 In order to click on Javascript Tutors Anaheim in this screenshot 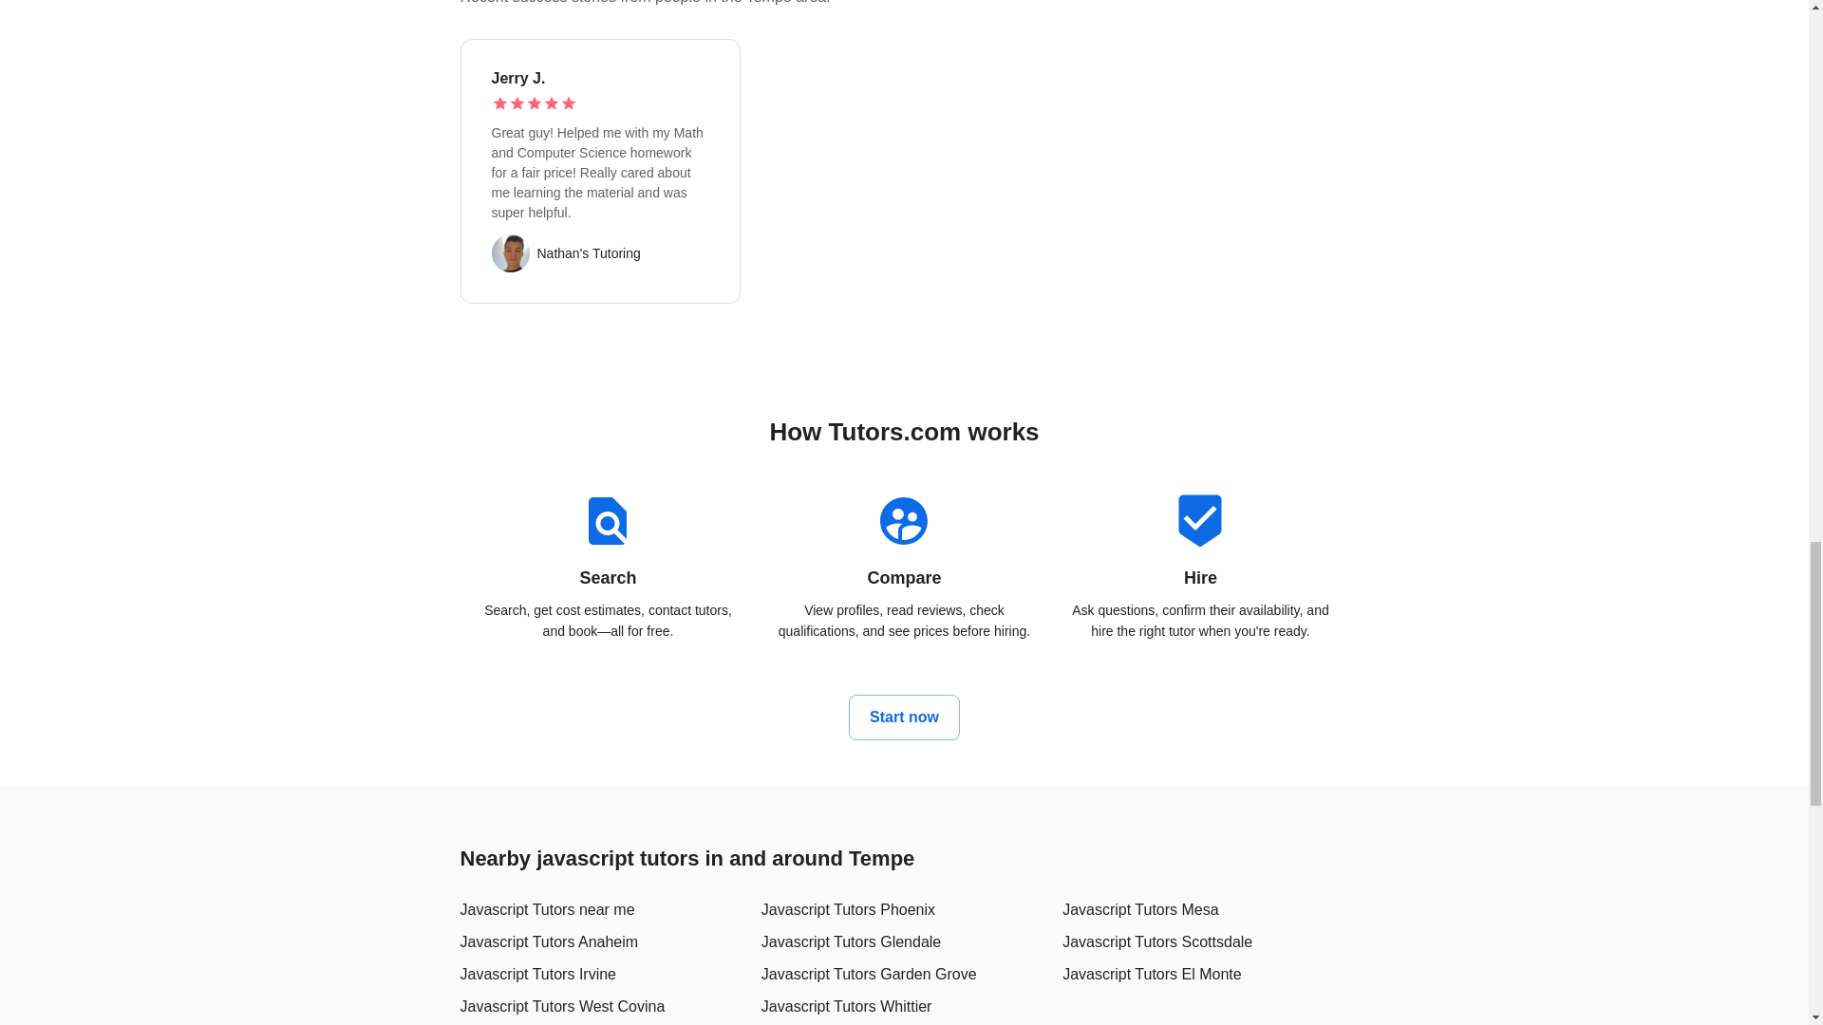, I will do `click(549, 941)`.